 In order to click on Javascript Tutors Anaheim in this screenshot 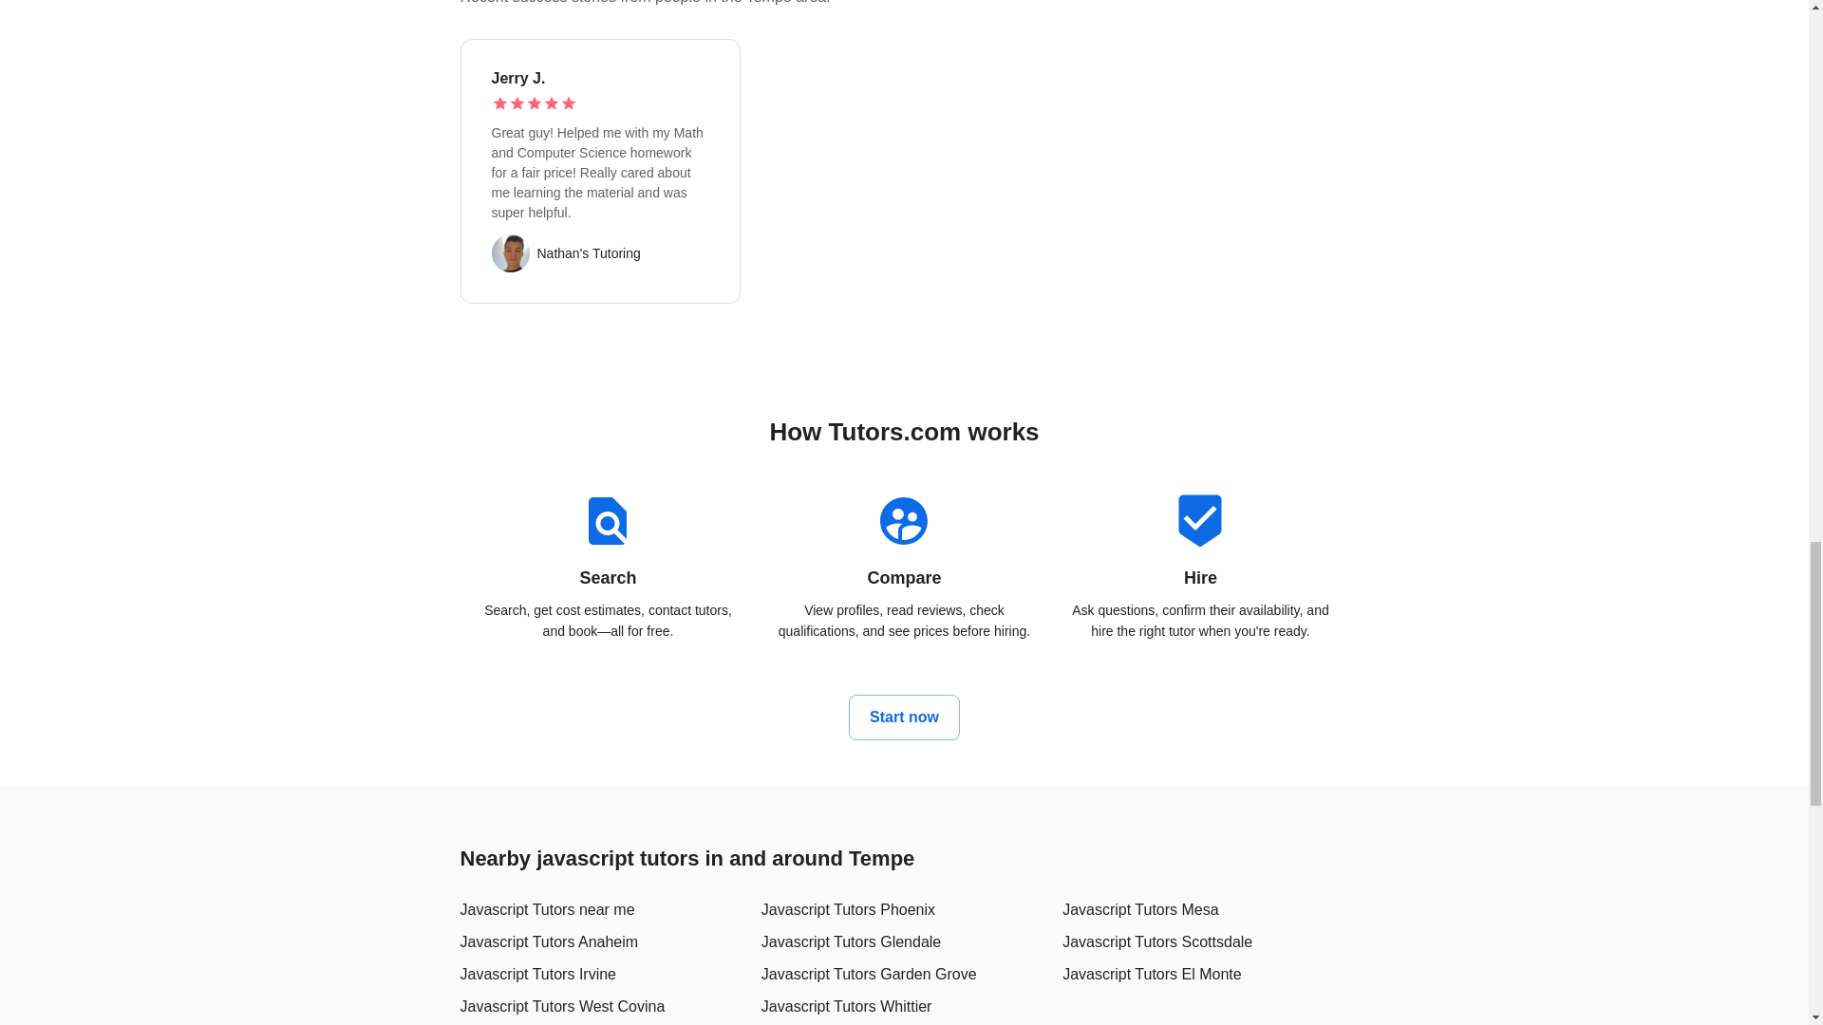, I will do `click(549, 941)`.